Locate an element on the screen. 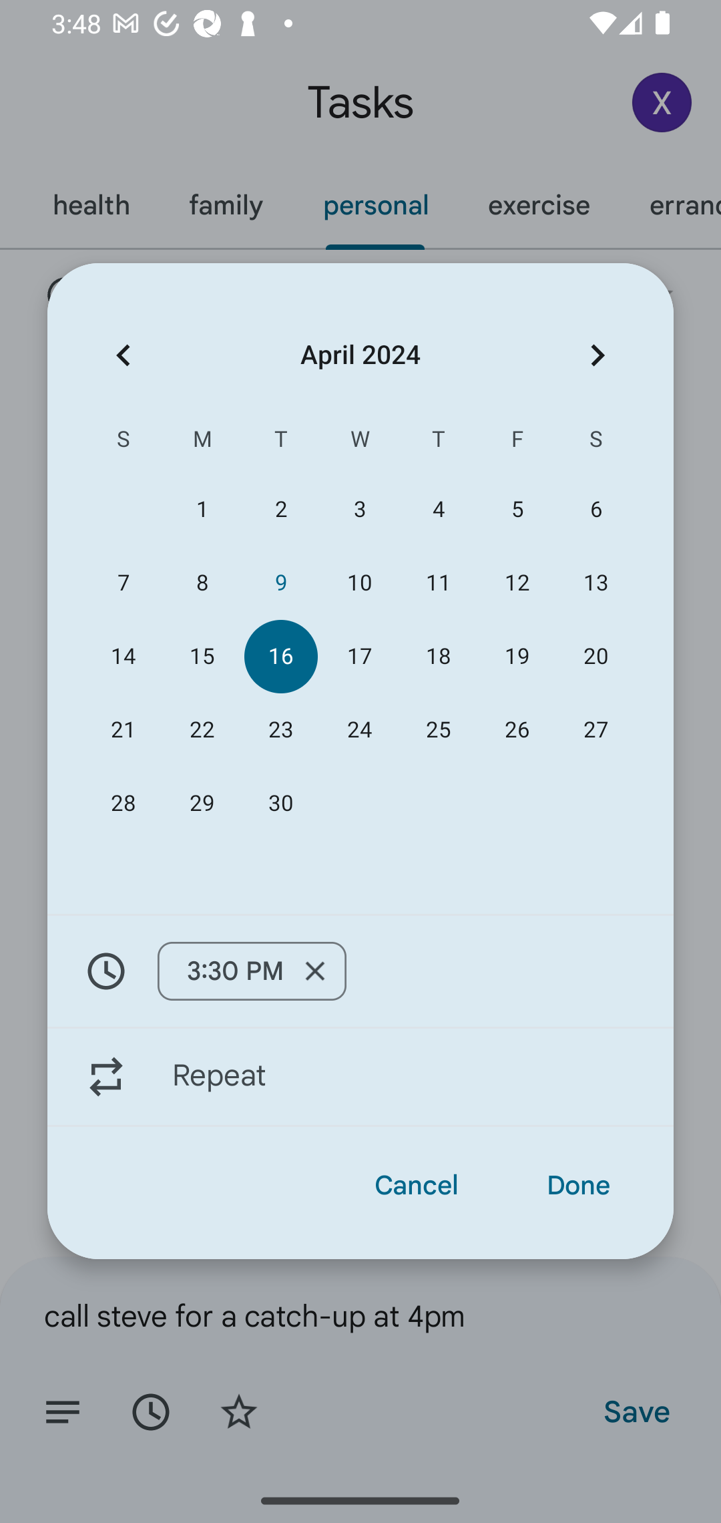 The height and width of the screenshot is (1523, 721). Previous month is located at coordinates (123, 355).